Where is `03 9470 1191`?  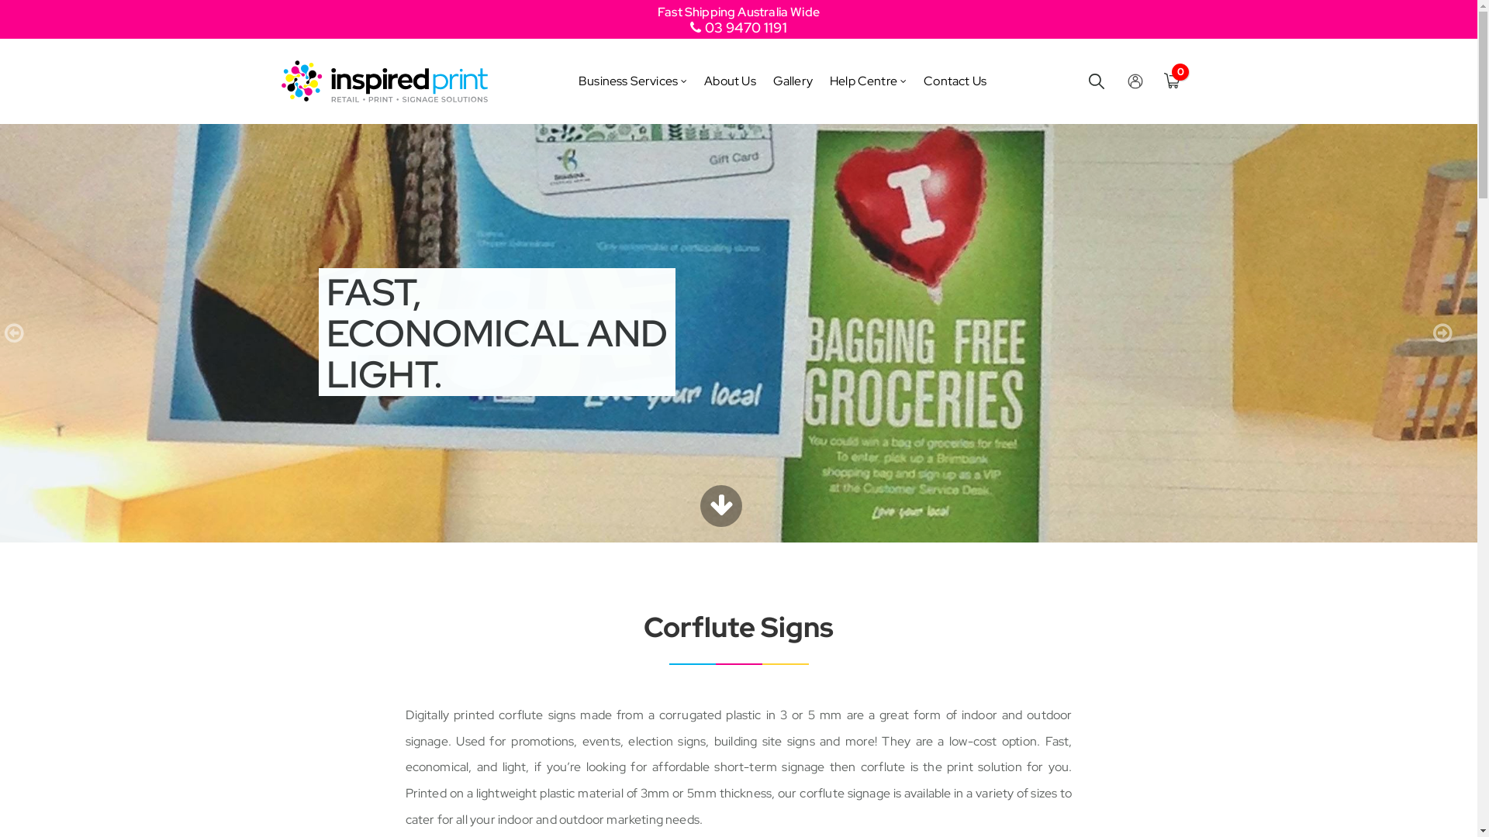 03 9470 1191 is located at coordinates (738, 28).